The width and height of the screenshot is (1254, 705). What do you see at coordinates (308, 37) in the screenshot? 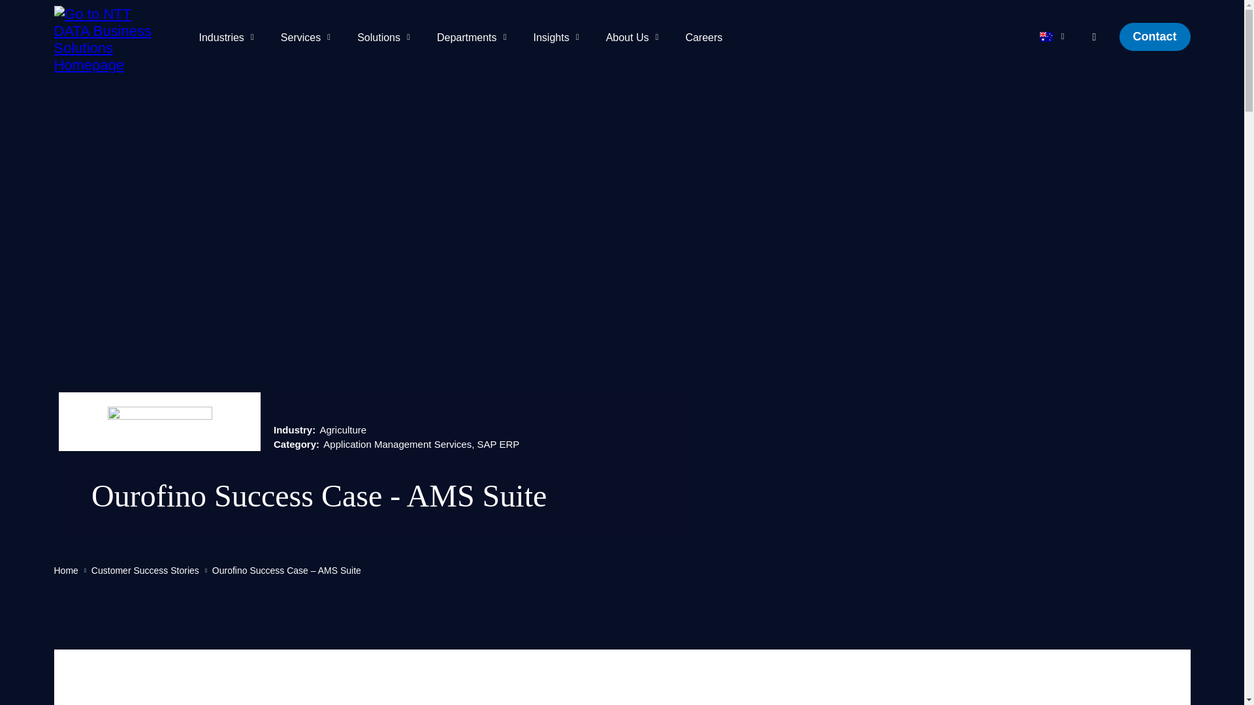
I see `Services` at bounding box center [308, 37].